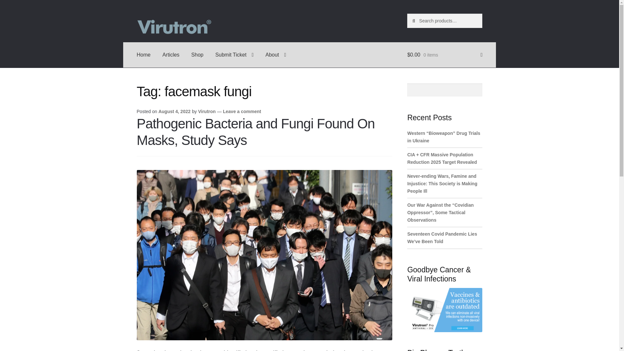 The width and height of the screenshot is (624, 351). What do you see at coordinates (144, 55) in the screenshot?
I see `Home` at bounding box center [144, 55].